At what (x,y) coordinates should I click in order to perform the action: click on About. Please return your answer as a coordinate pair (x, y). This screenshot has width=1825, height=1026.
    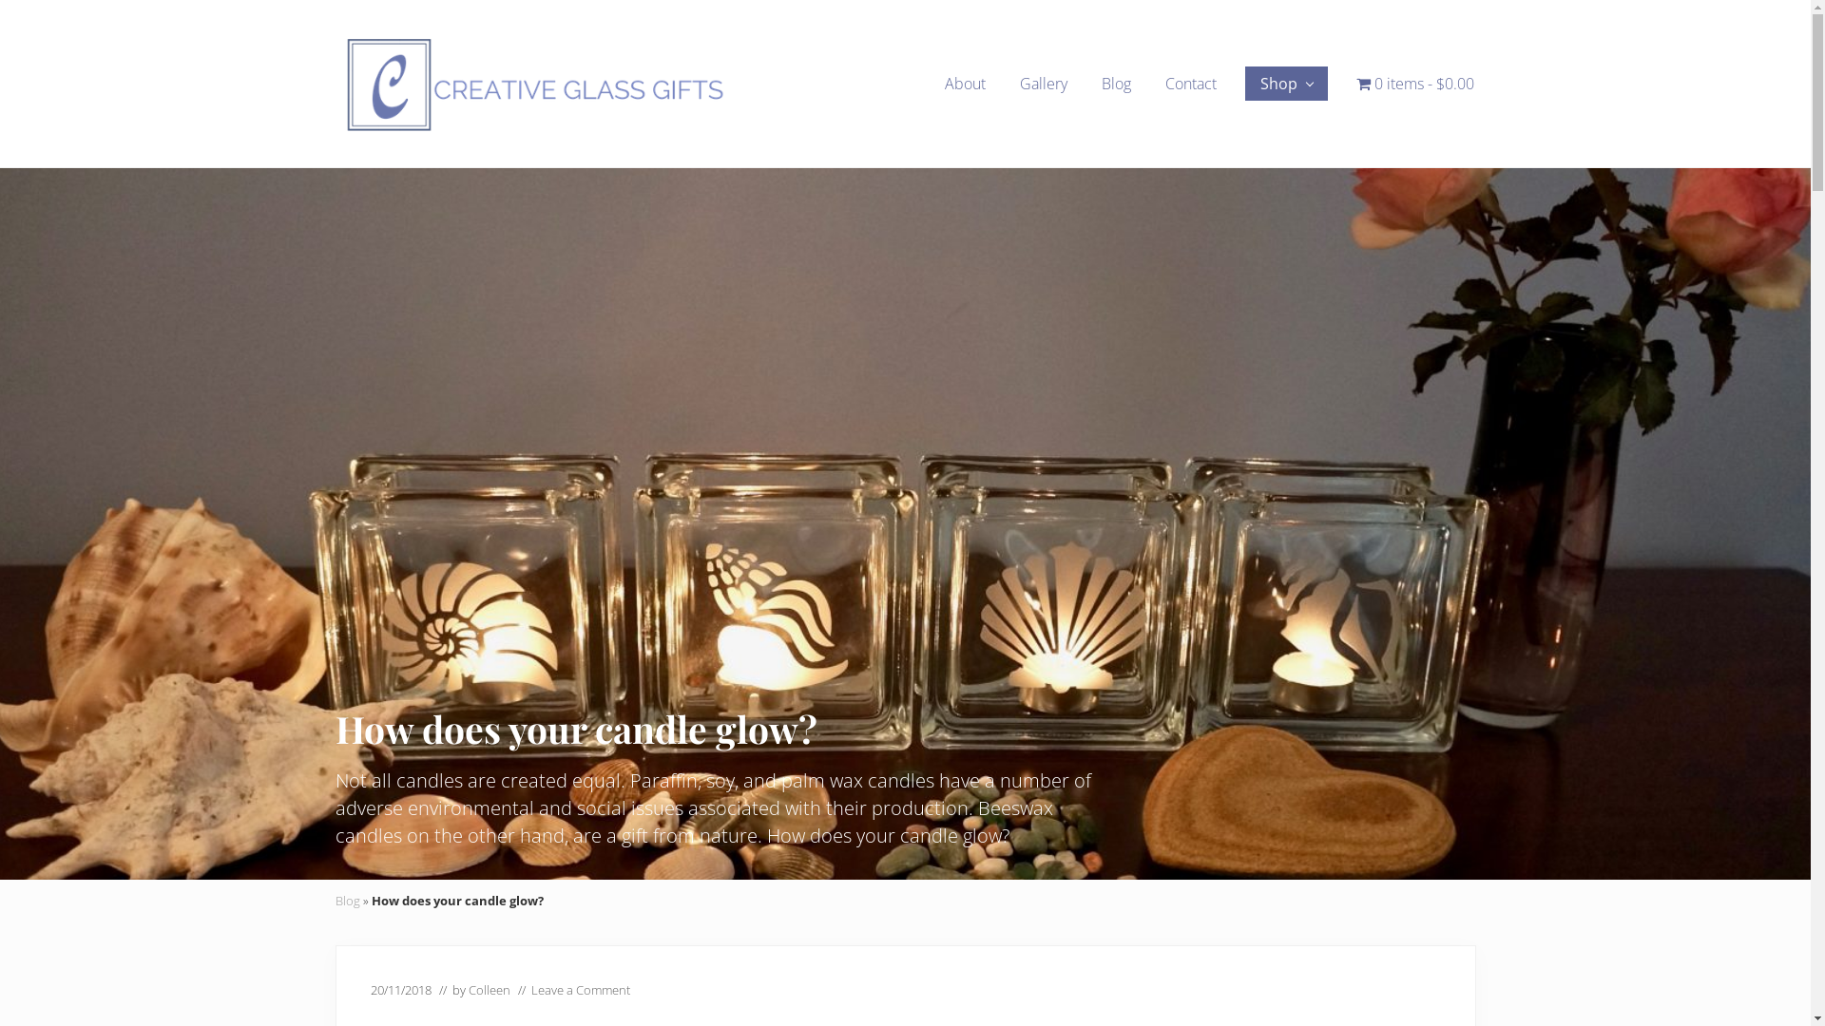
    Looking at the image, I should click on (966, 84).